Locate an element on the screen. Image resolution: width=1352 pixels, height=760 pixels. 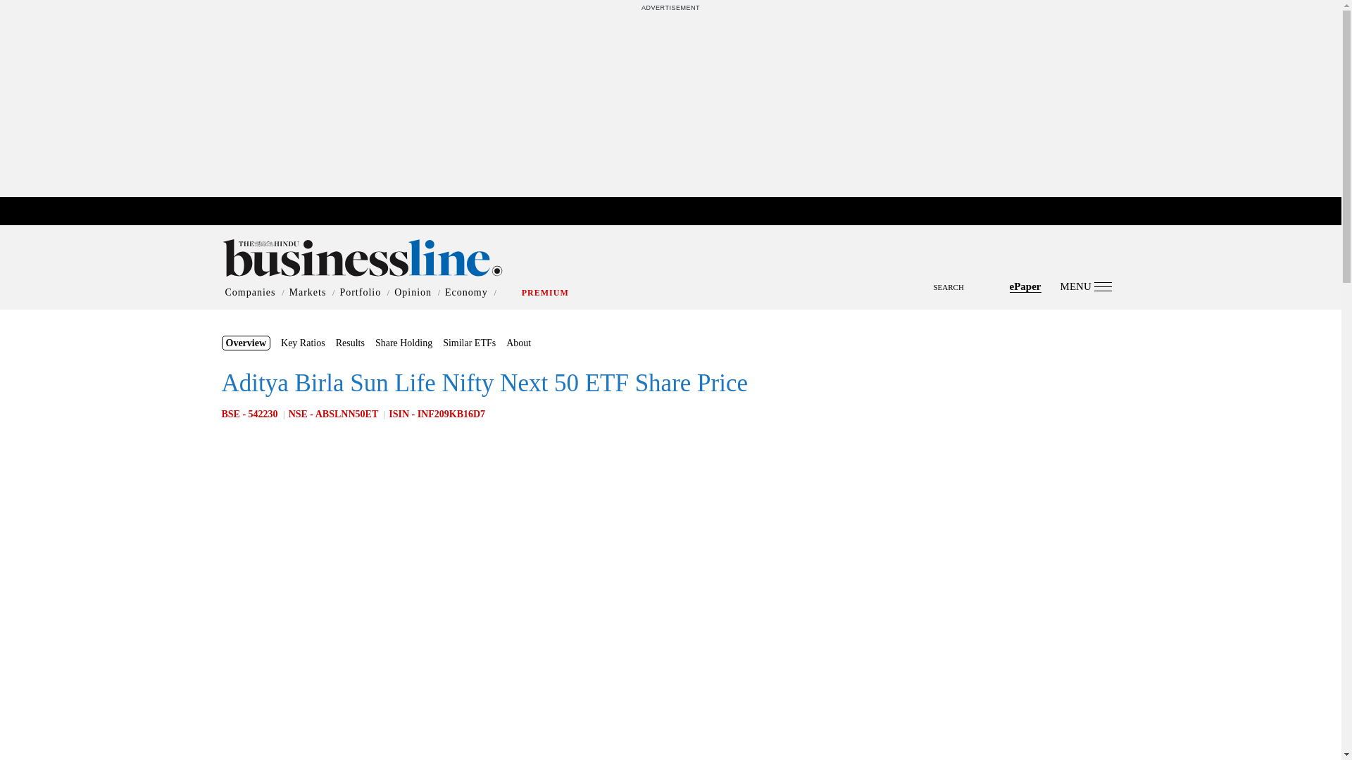
ePaper is located at coordinates (1025, 286).